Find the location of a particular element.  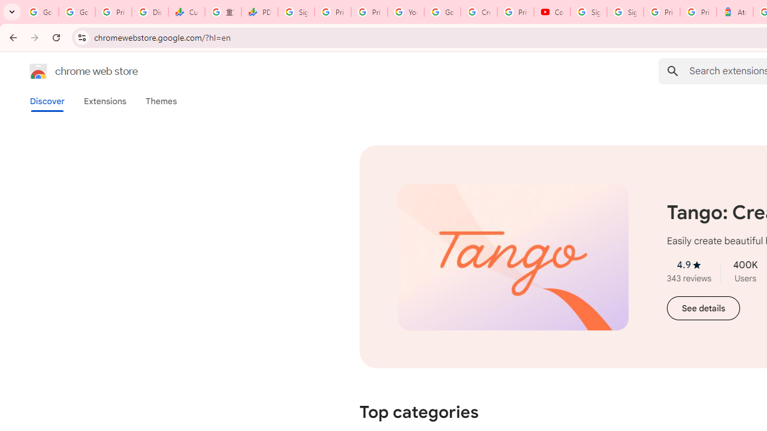

Chrome Web Store logo is located at coordinates (38, 71).